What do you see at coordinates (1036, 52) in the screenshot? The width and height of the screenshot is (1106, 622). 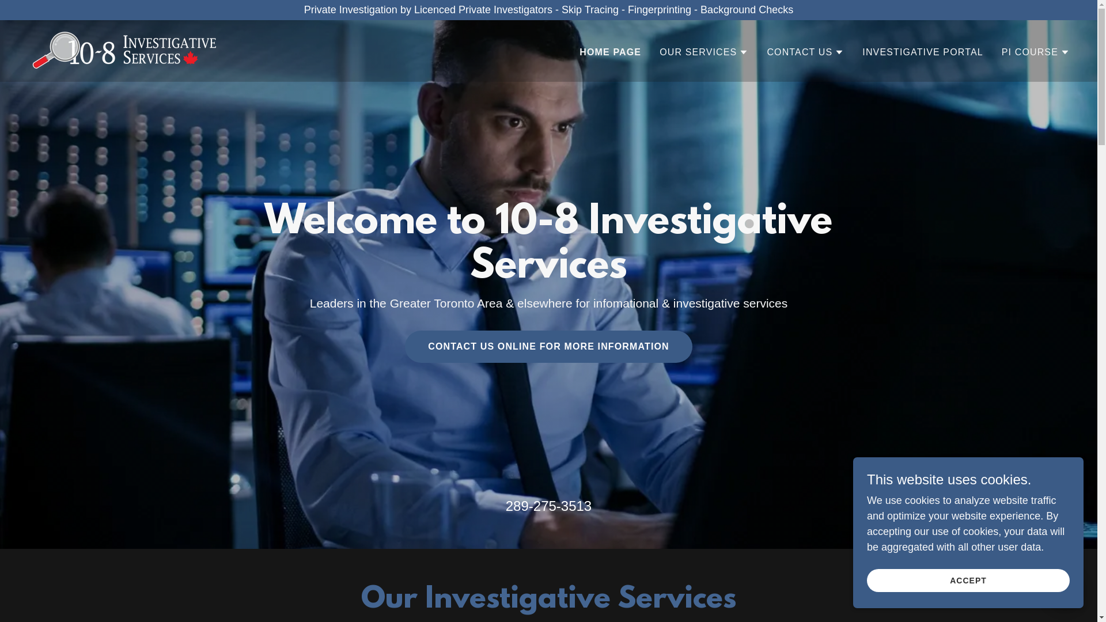 I see `PI COURSE` at bounding box center [1036, 52].